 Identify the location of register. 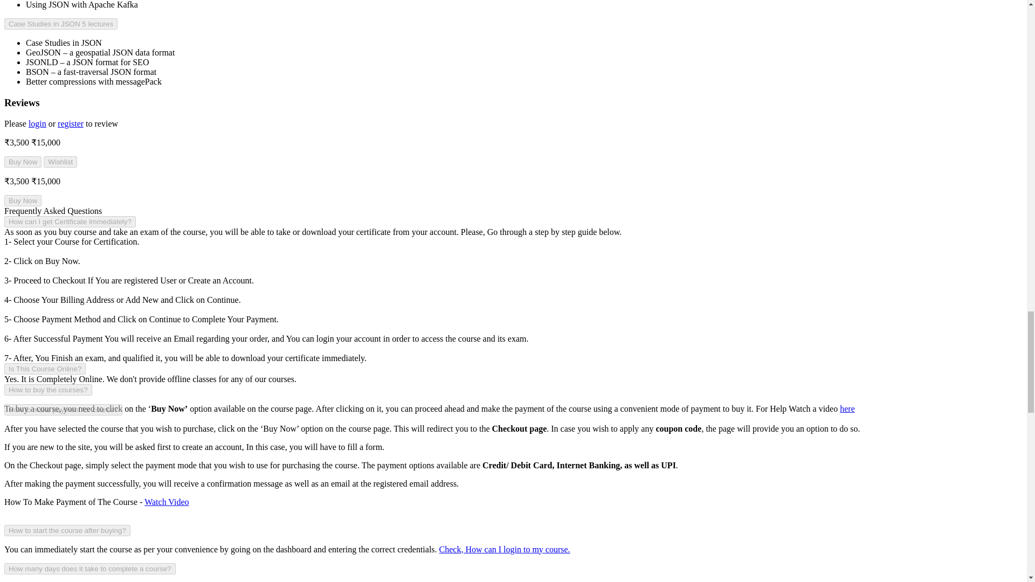
(71, 123).